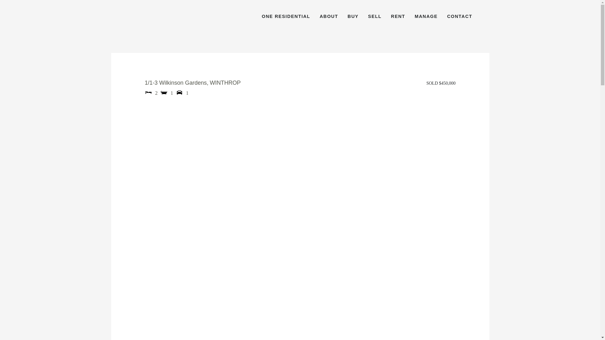  Describe the element at coordinates (329, 16) in the screenshot. I see `ABOUT` at that location.